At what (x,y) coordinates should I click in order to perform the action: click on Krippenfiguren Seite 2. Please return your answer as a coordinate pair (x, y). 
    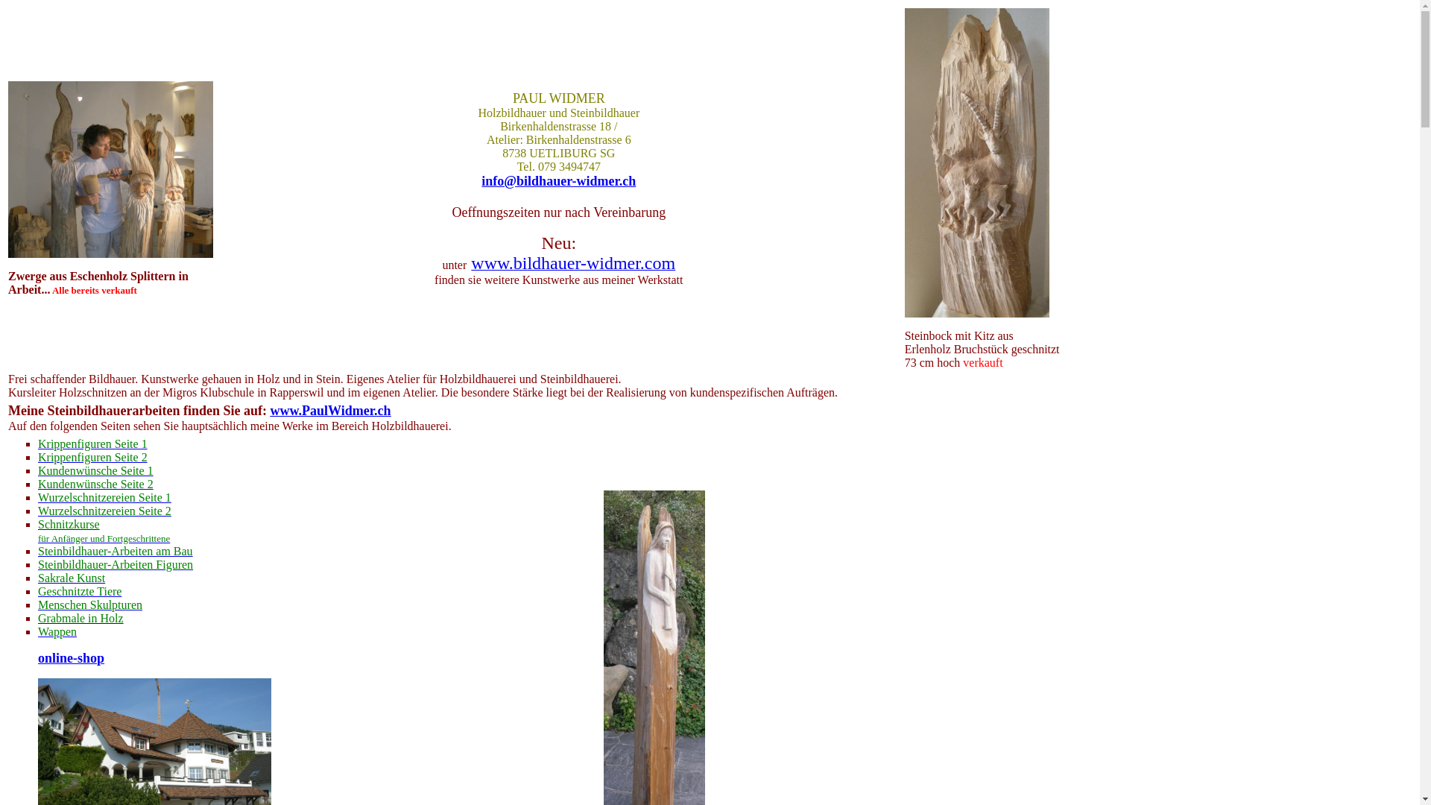
    Looking at the image, I should click on (92, 458).